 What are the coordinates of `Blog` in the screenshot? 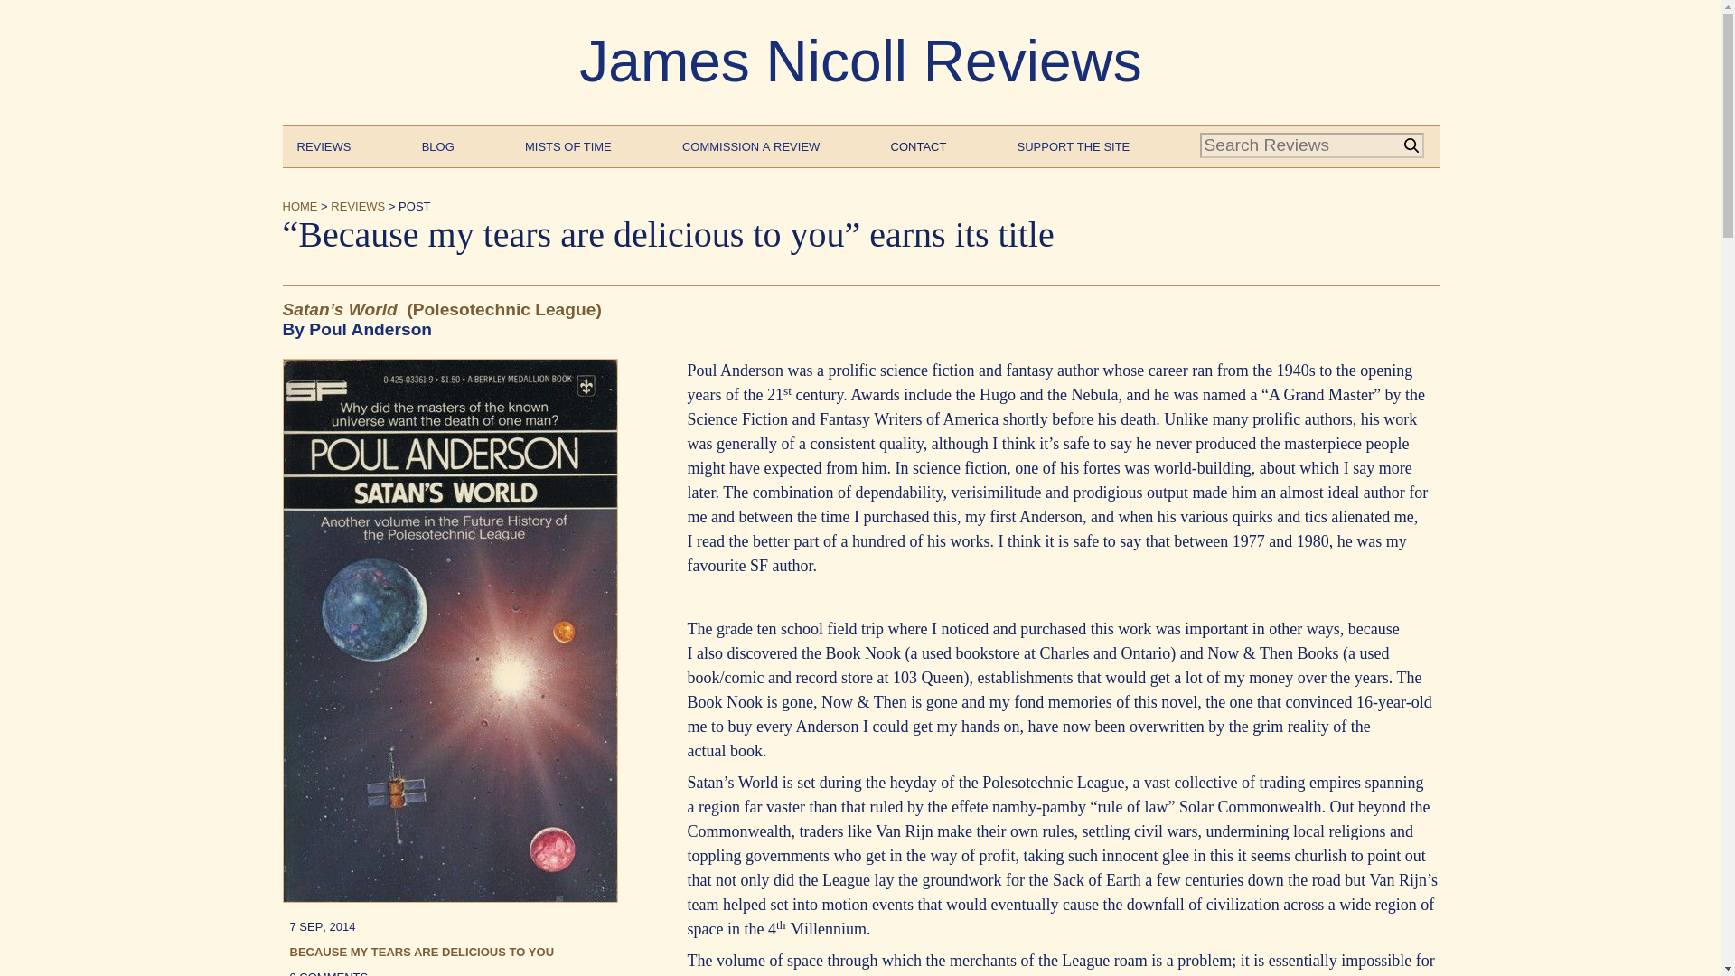 It's located at (437, 145).